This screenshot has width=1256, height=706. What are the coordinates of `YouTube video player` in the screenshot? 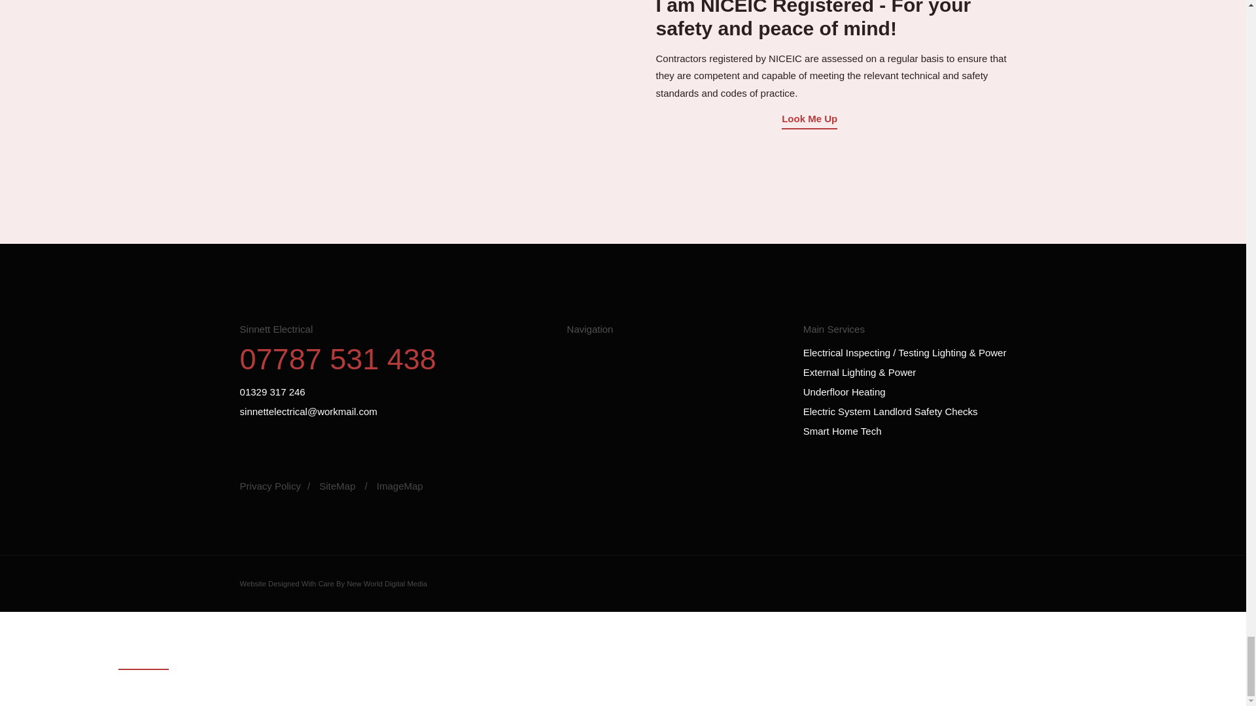 It's located at (427, 82).